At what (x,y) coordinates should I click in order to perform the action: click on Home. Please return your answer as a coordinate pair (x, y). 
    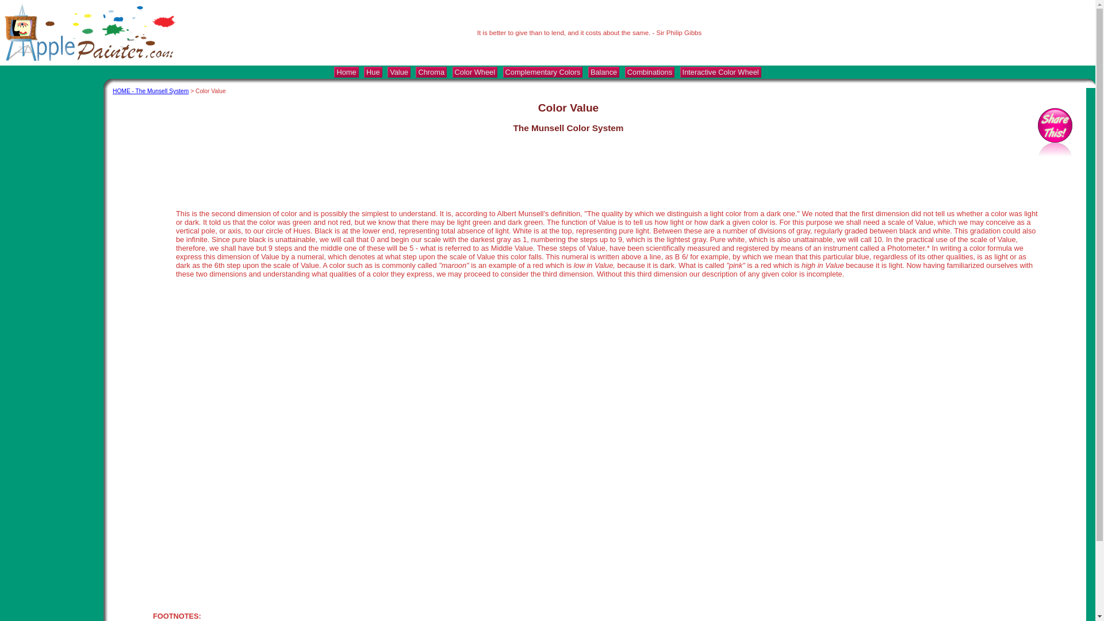
    Looking at the image, I should click on (346, 72).